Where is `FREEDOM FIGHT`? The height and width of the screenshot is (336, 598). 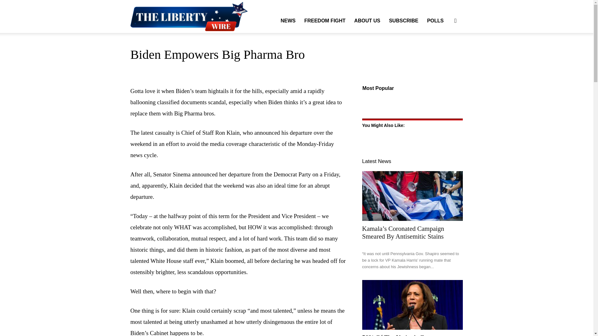 FREEDOM FIGHT is located at coordinates (325, 21).